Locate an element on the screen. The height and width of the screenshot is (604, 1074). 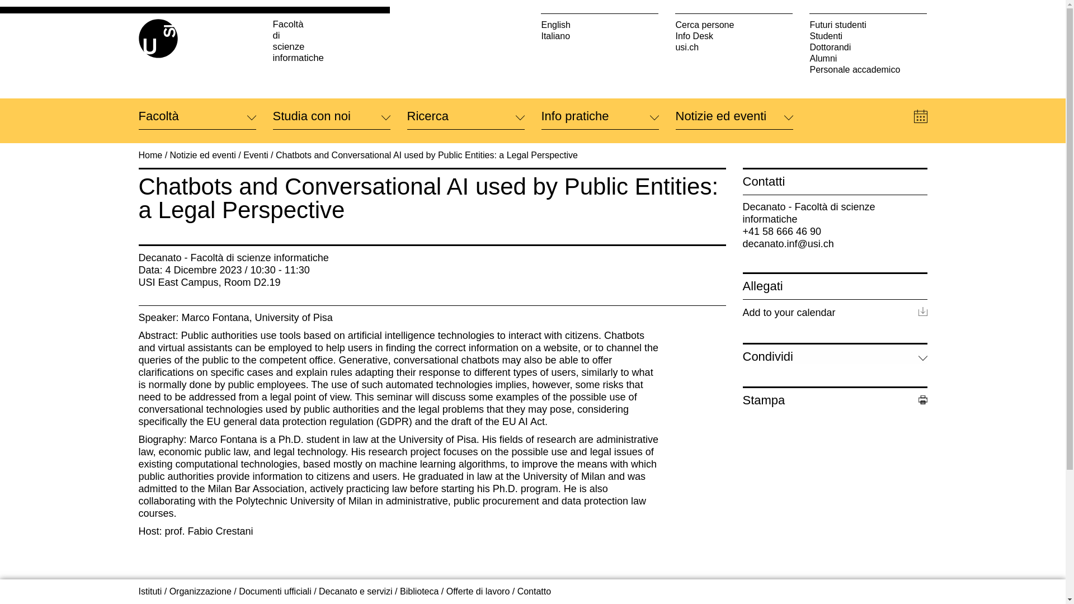
Alumni is located at coordinates (868, 58).